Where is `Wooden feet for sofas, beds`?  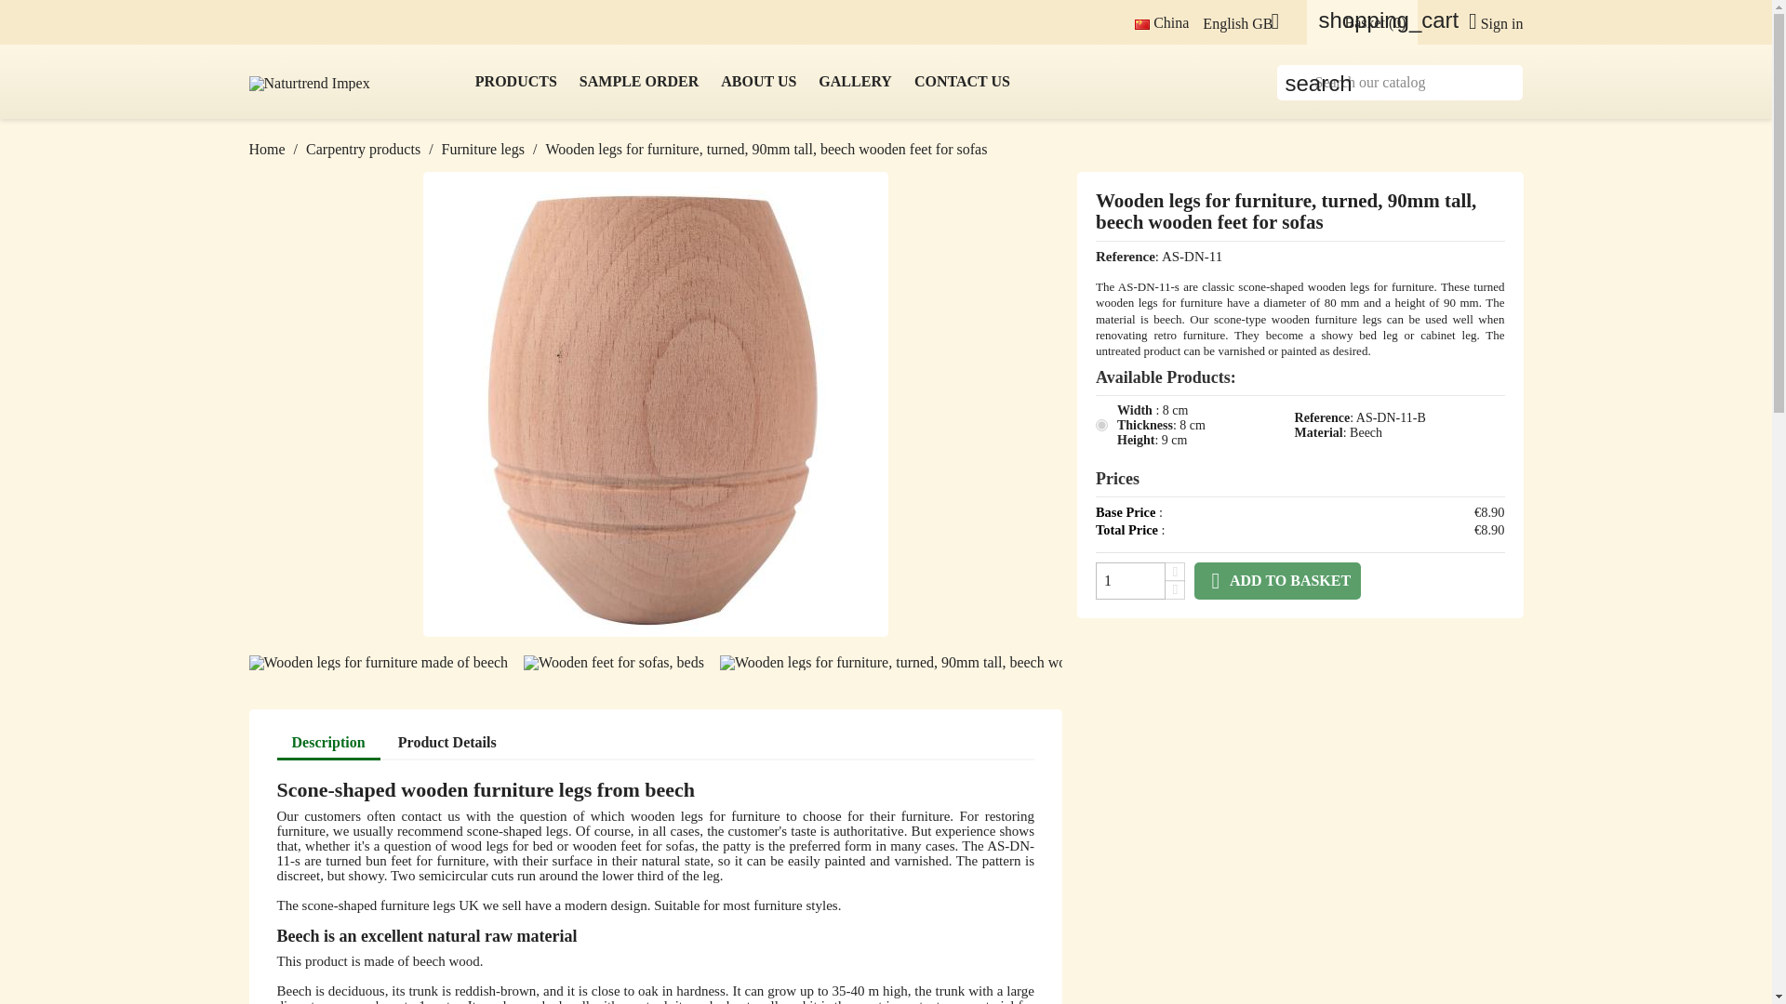 Wooden feet for sofas, beds is located at coordinates (613, 663).